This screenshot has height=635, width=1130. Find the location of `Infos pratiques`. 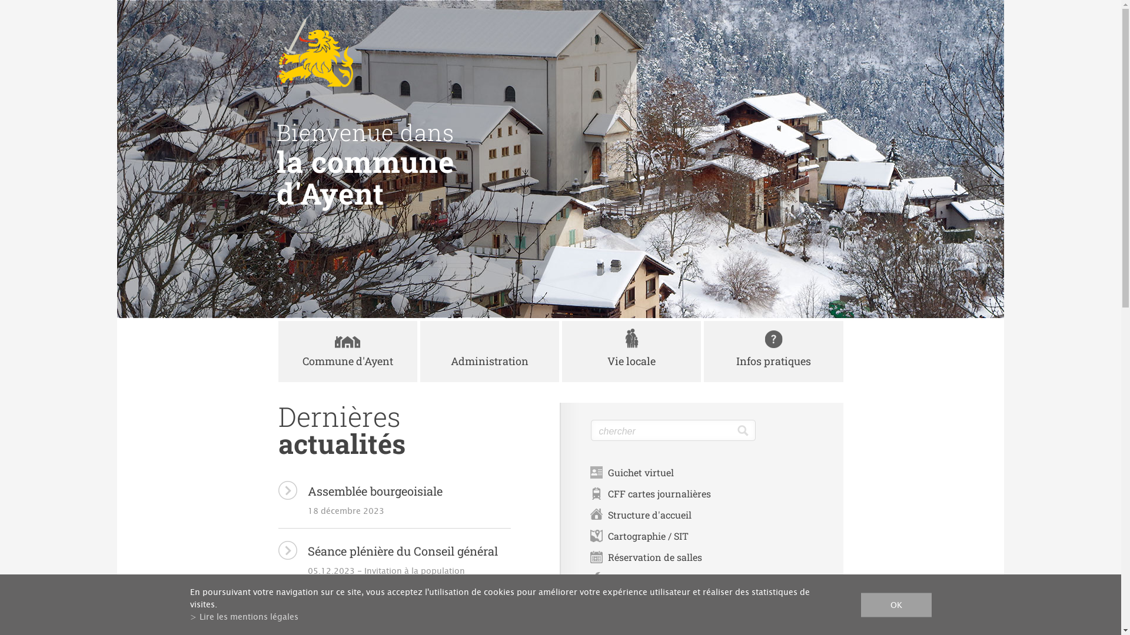

Infos pratiques is located at coordinates (773, 352).